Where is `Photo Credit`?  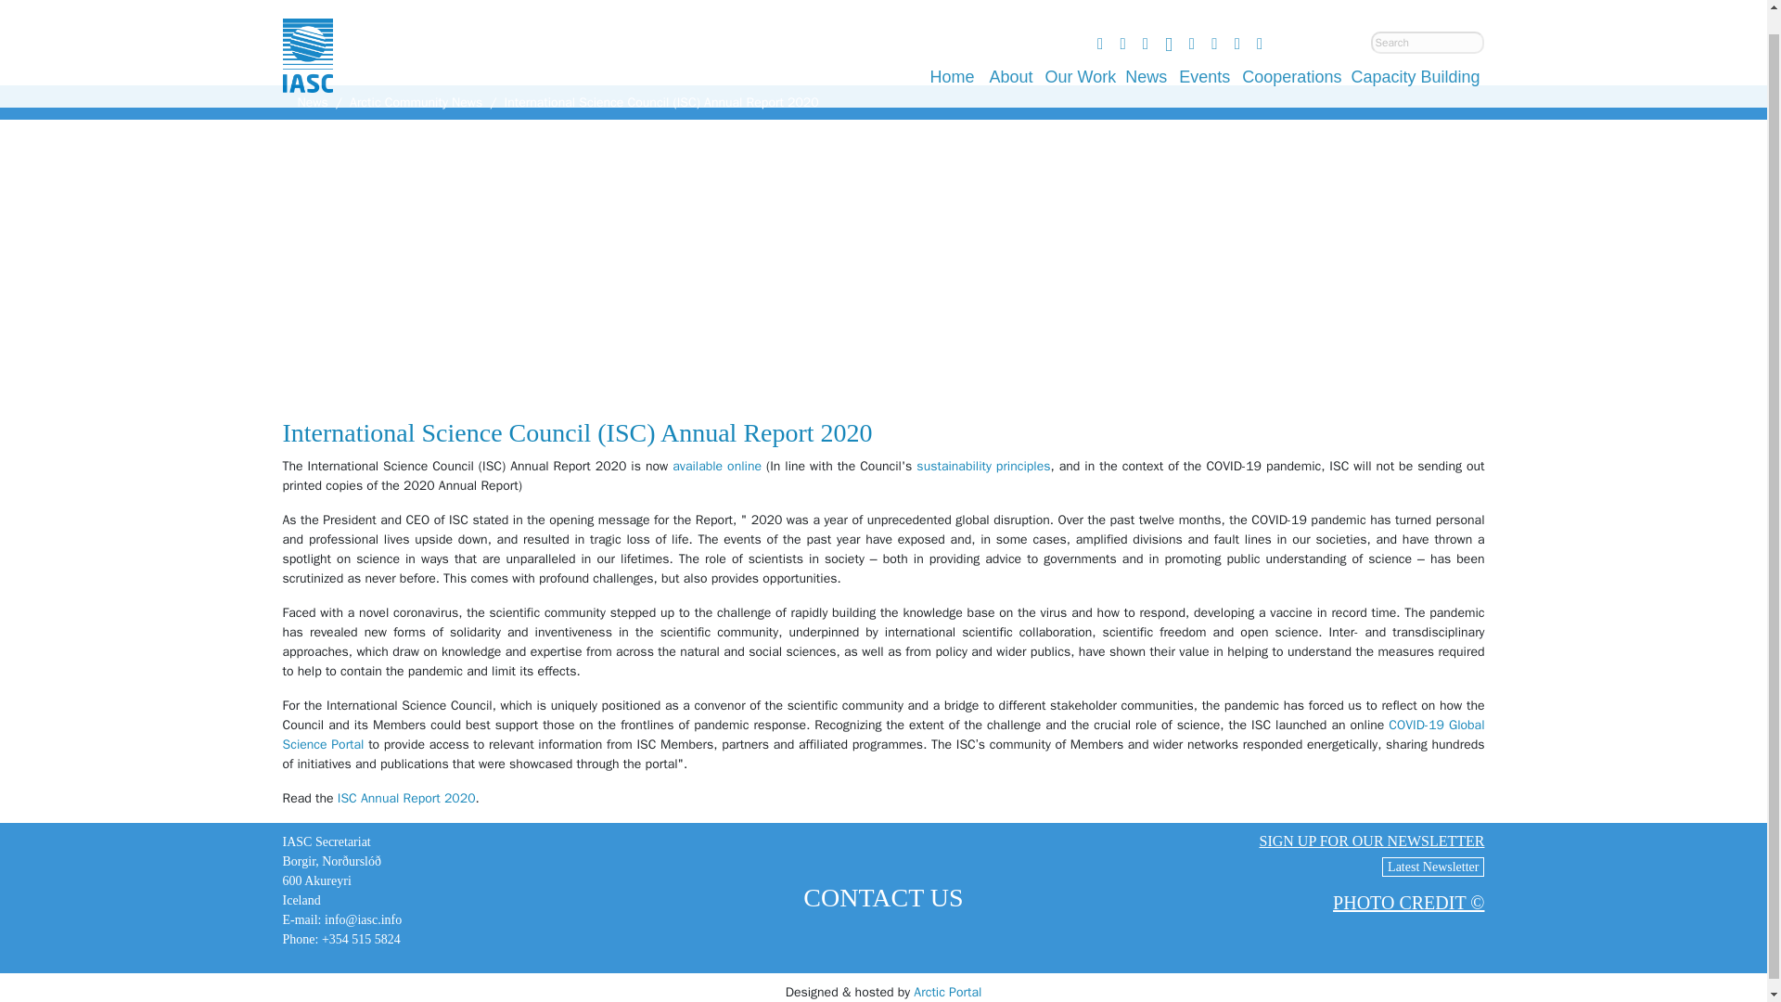
Photo Credit is located at coordinates (1408, 902).